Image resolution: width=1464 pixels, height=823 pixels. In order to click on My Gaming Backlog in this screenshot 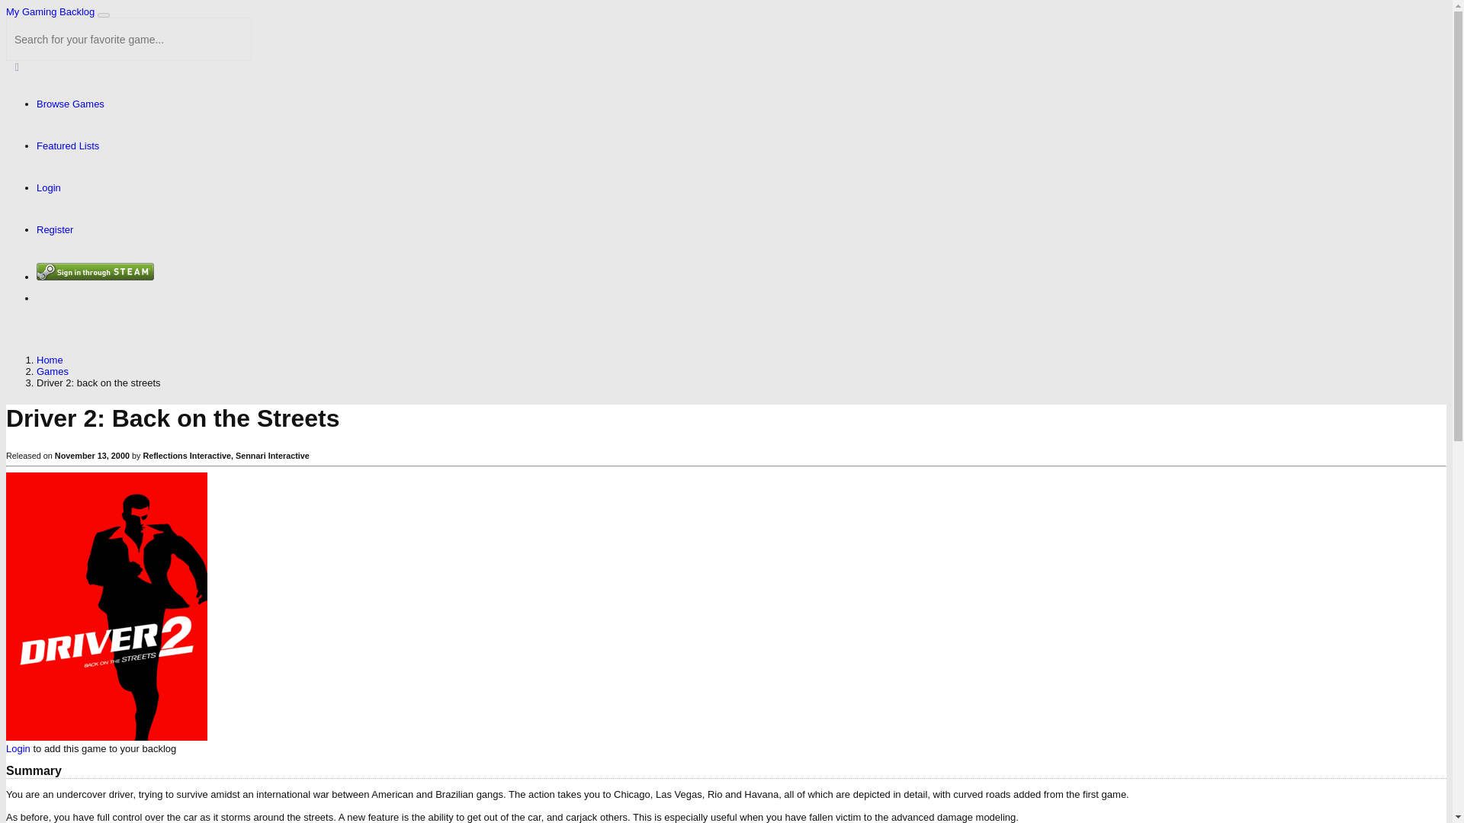, I will do `click(50, 11)`.